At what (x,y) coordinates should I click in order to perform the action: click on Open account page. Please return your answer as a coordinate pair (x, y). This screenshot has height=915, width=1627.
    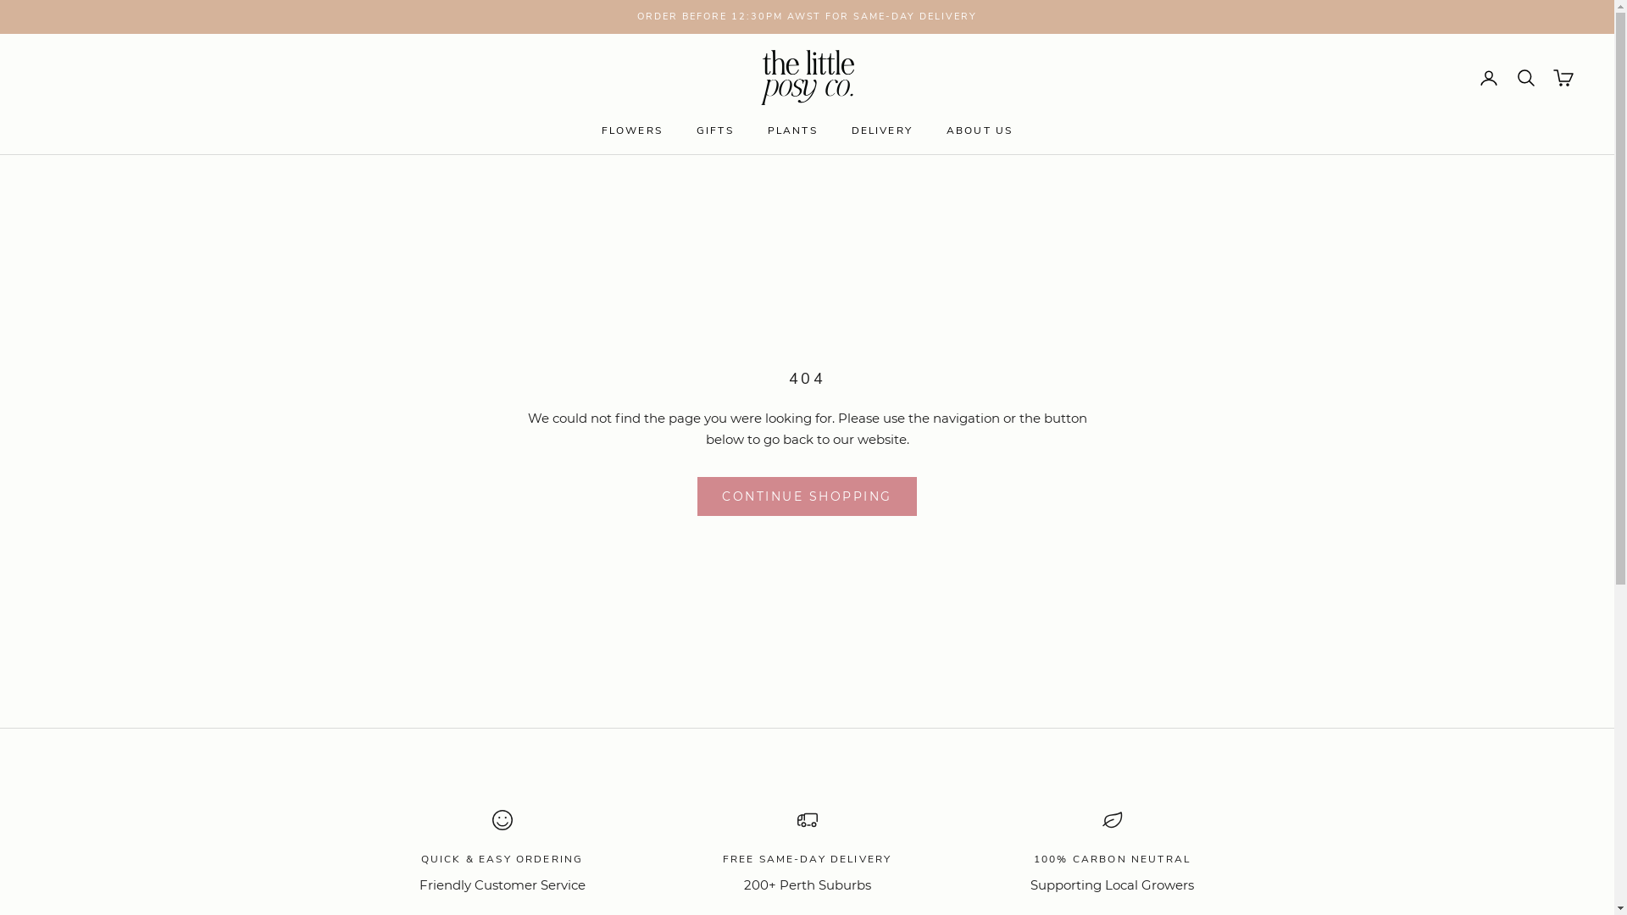
    Looking at the image, I should click on (1489, 78).